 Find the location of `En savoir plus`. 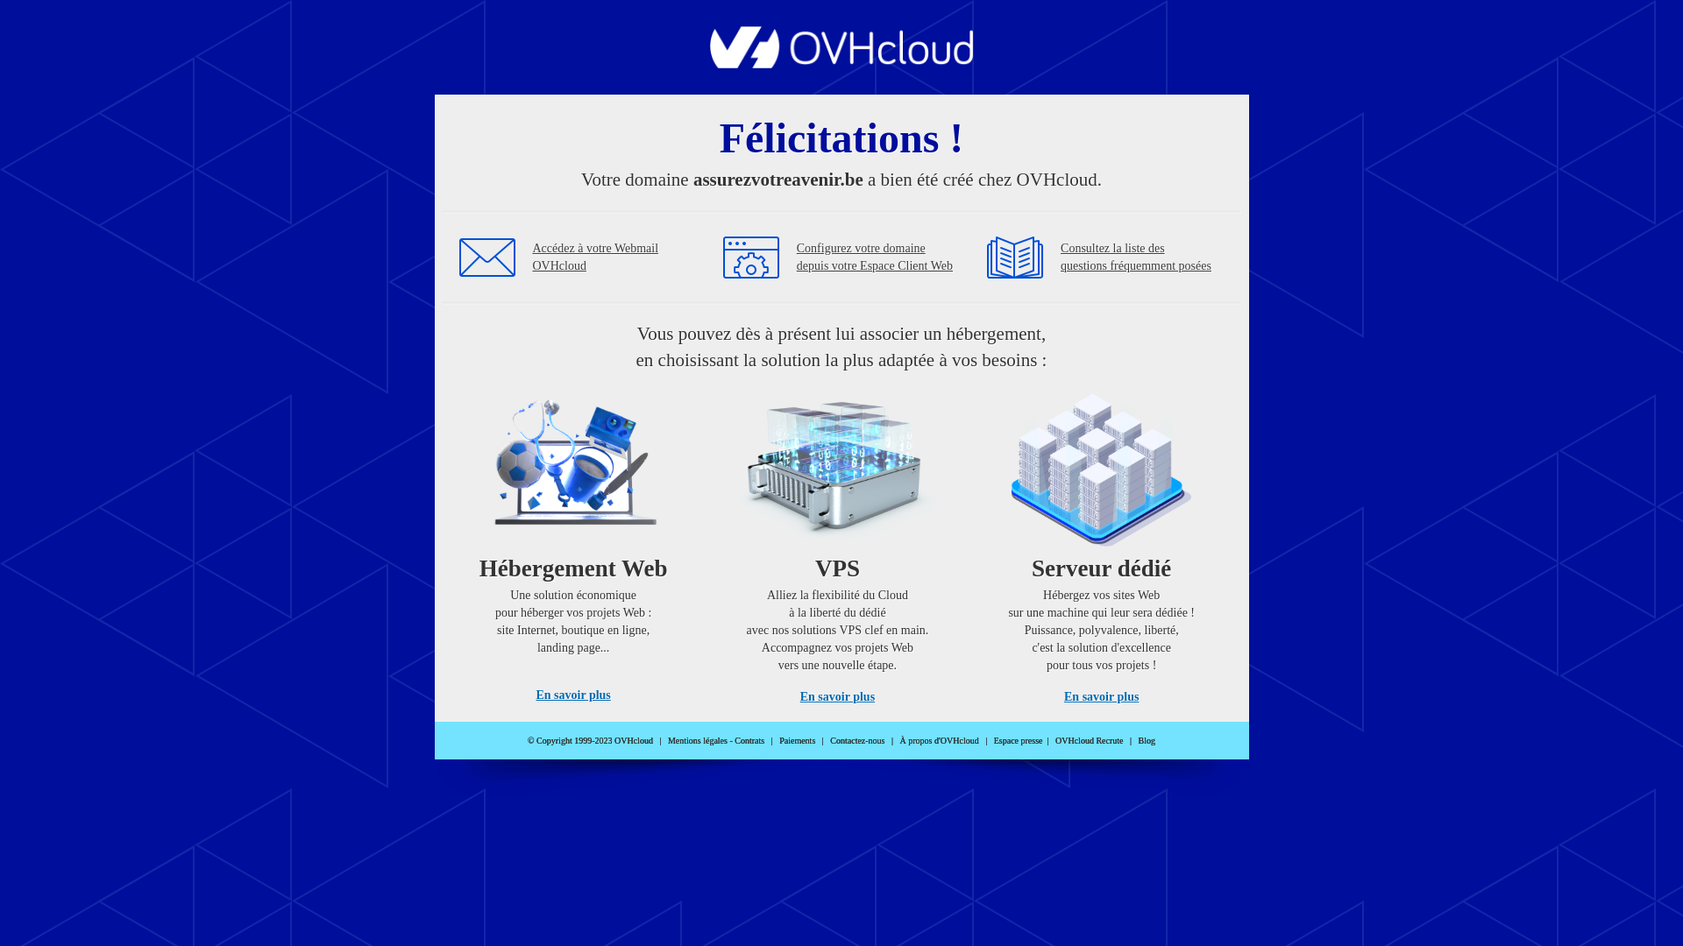

En savoir plus is located at coordinates (1101, 697).